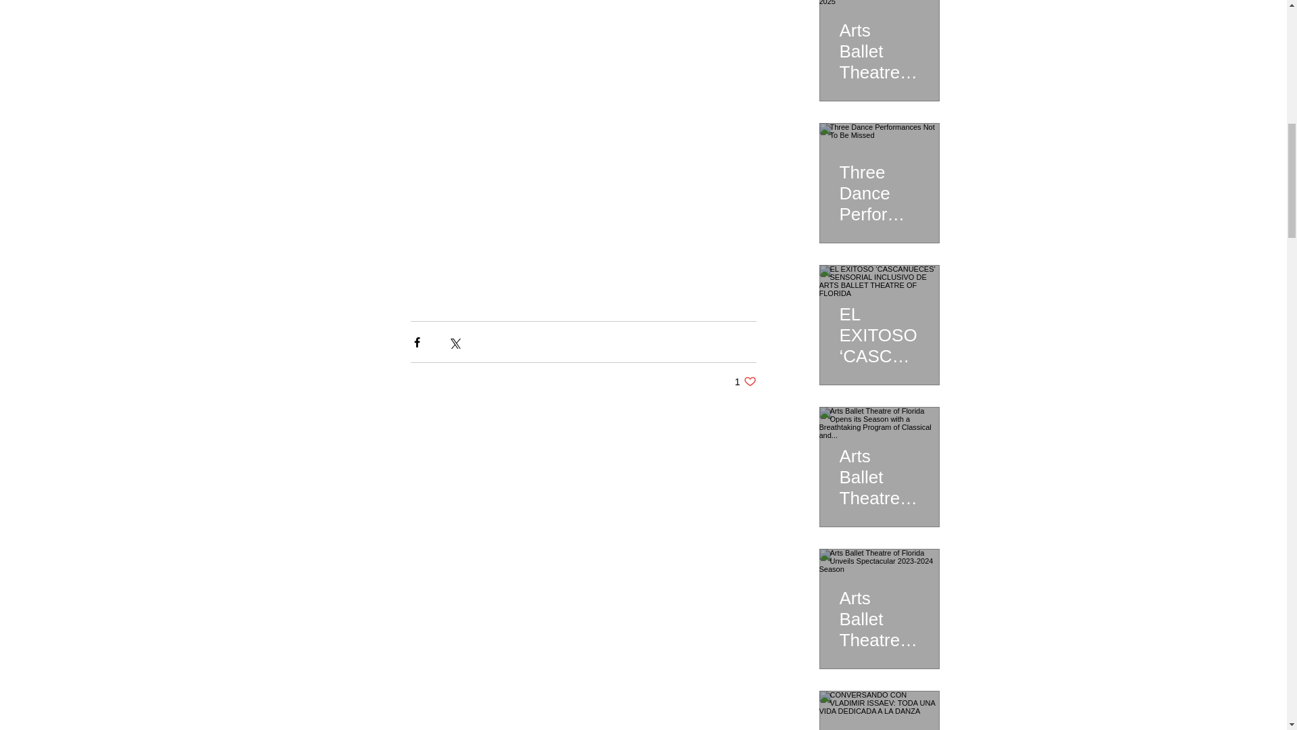 This screenshot has height=730, width=1297. I want to click on Three Dance Performances Not To Be Missed, so click(878, 187).